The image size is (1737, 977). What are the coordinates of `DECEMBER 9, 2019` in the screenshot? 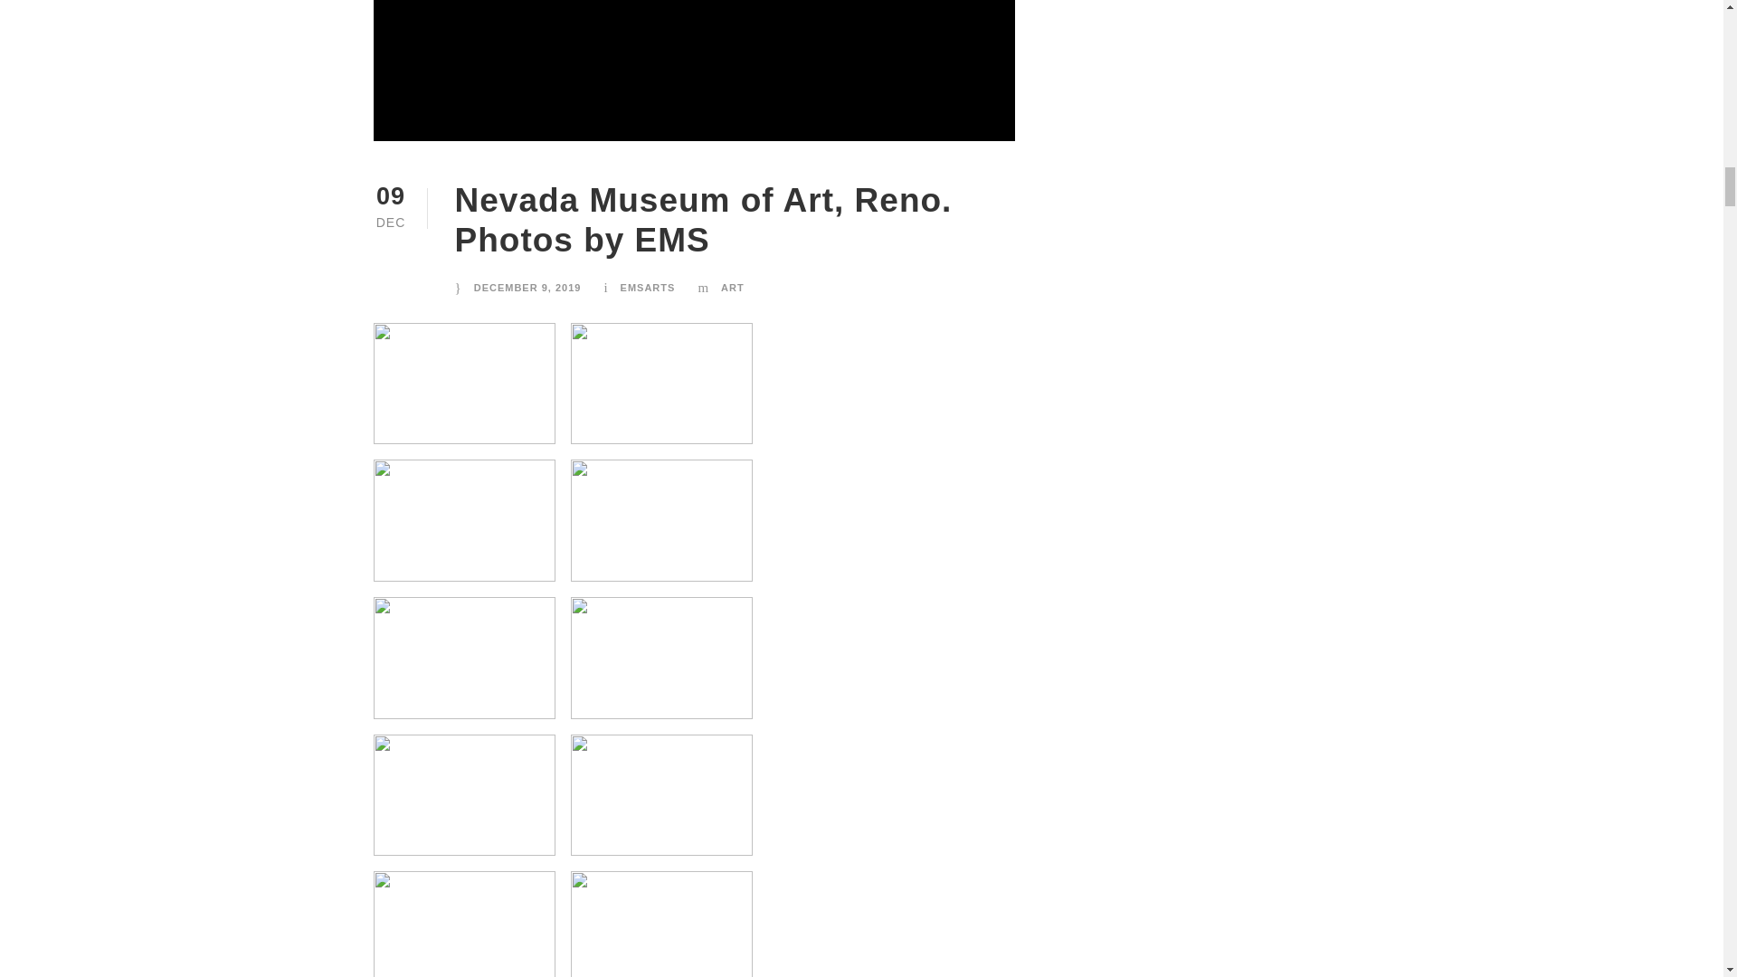 It's located at (528, 288).